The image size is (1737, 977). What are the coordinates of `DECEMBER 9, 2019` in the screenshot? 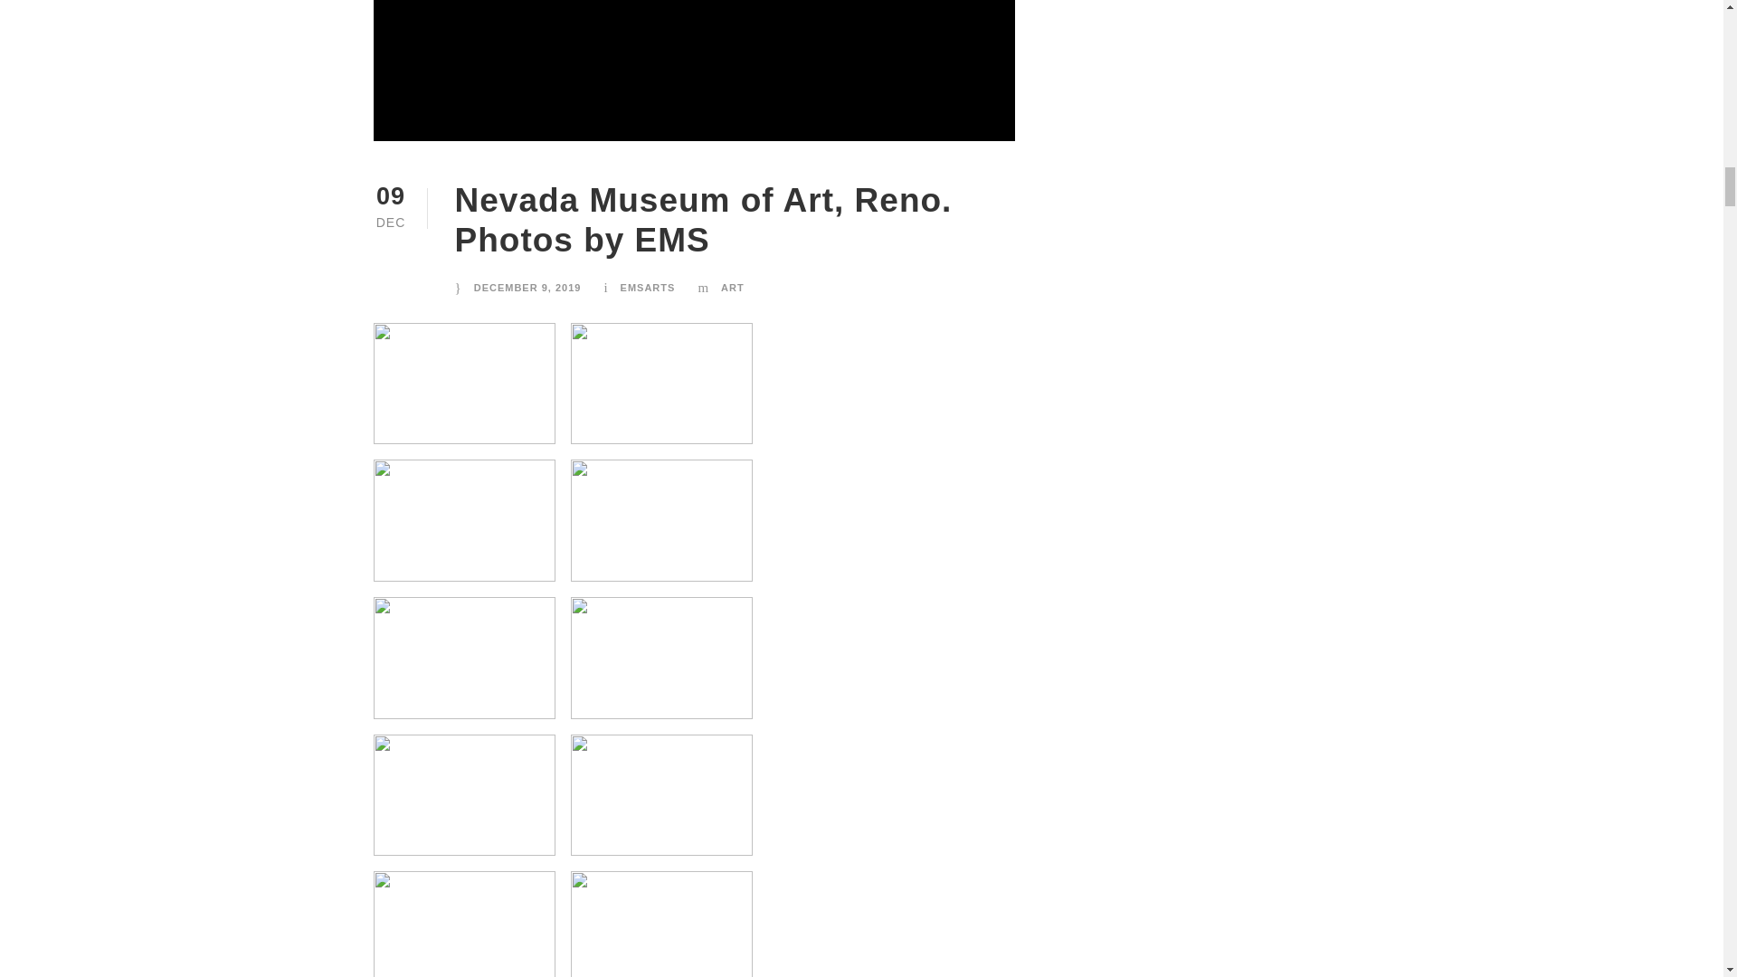 It's located at (528, 288).